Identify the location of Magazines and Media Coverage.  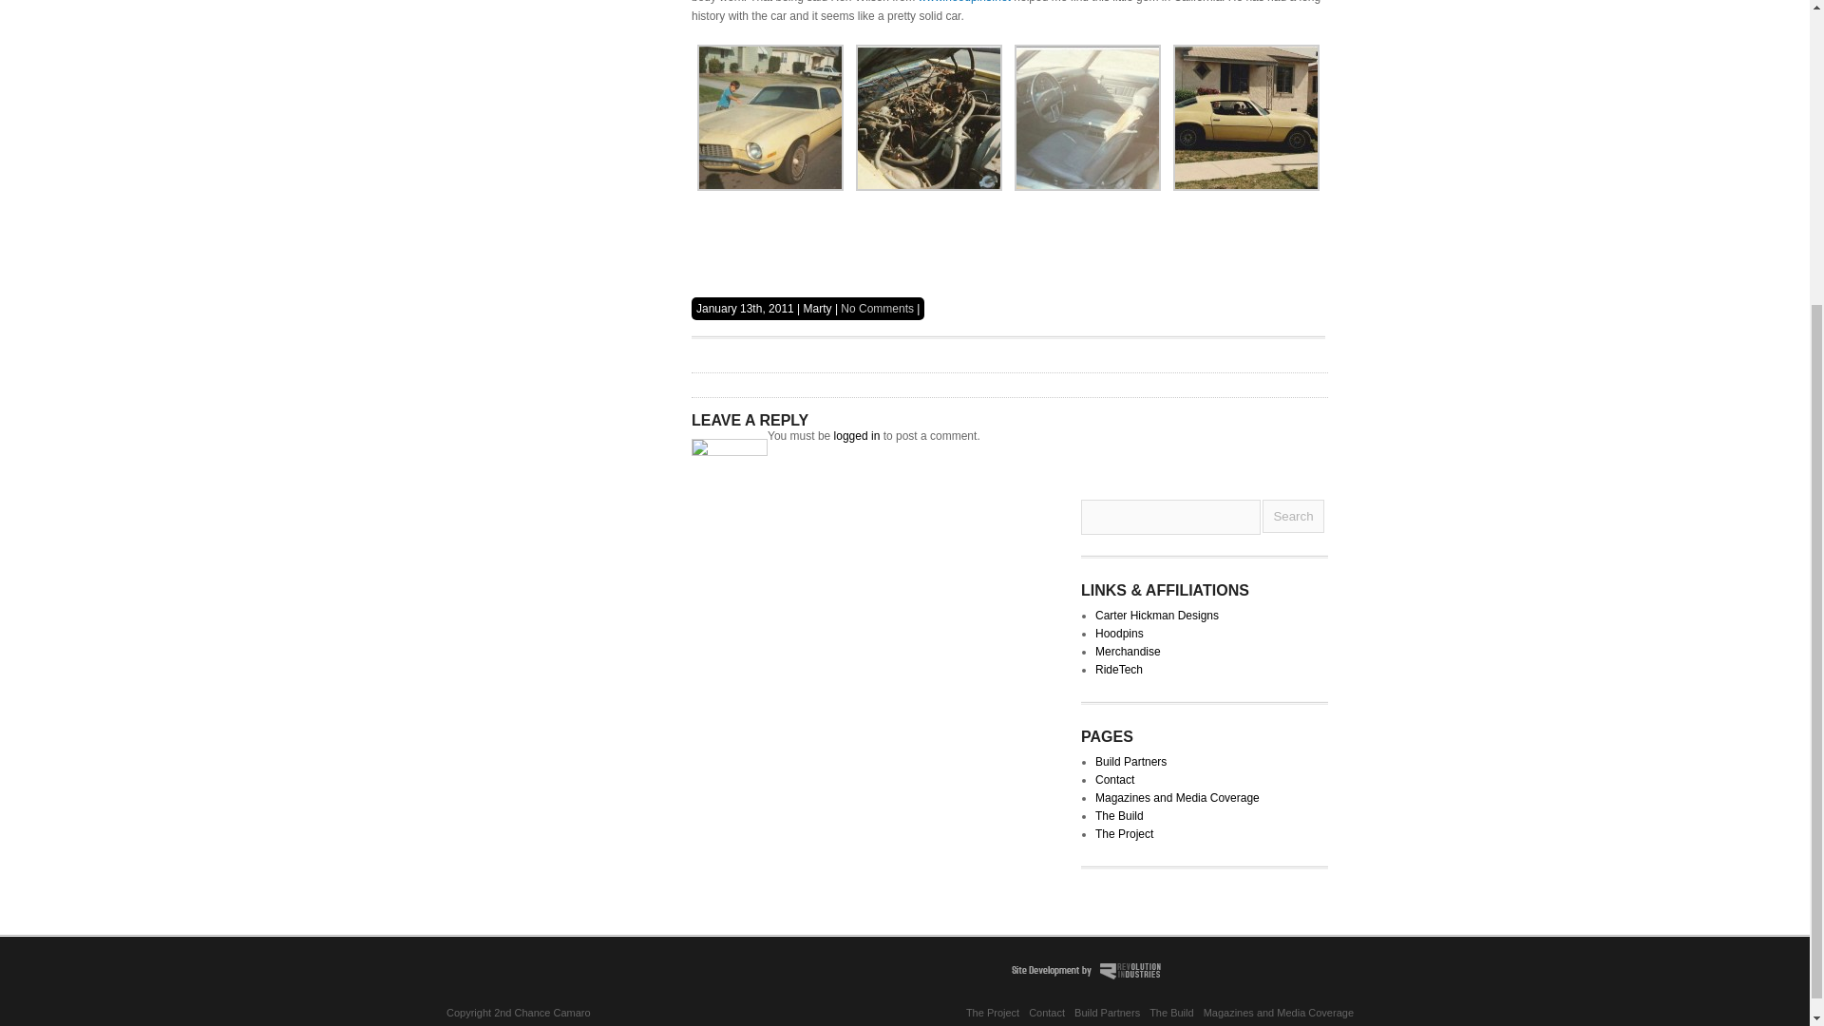
(1279, 1013).